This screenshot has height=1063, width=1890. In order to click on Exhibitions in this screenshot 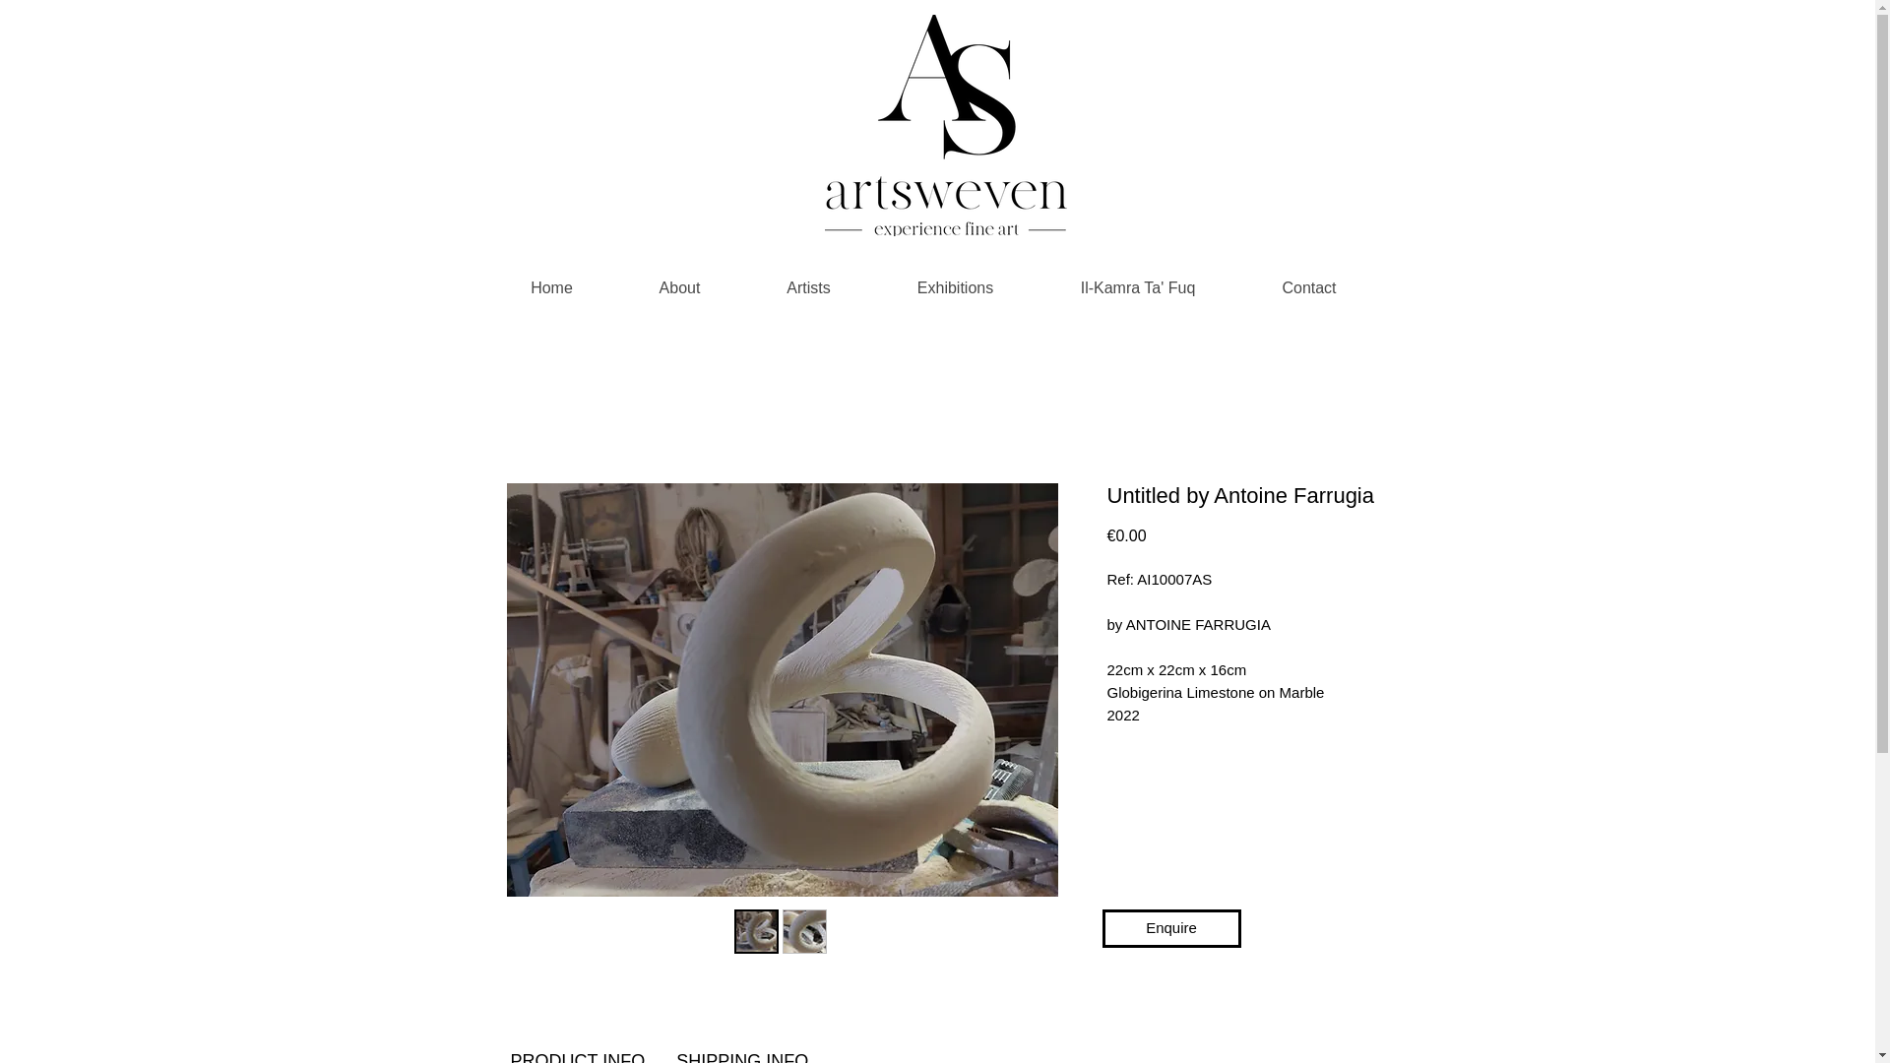, I will do `click(955, 279)`.